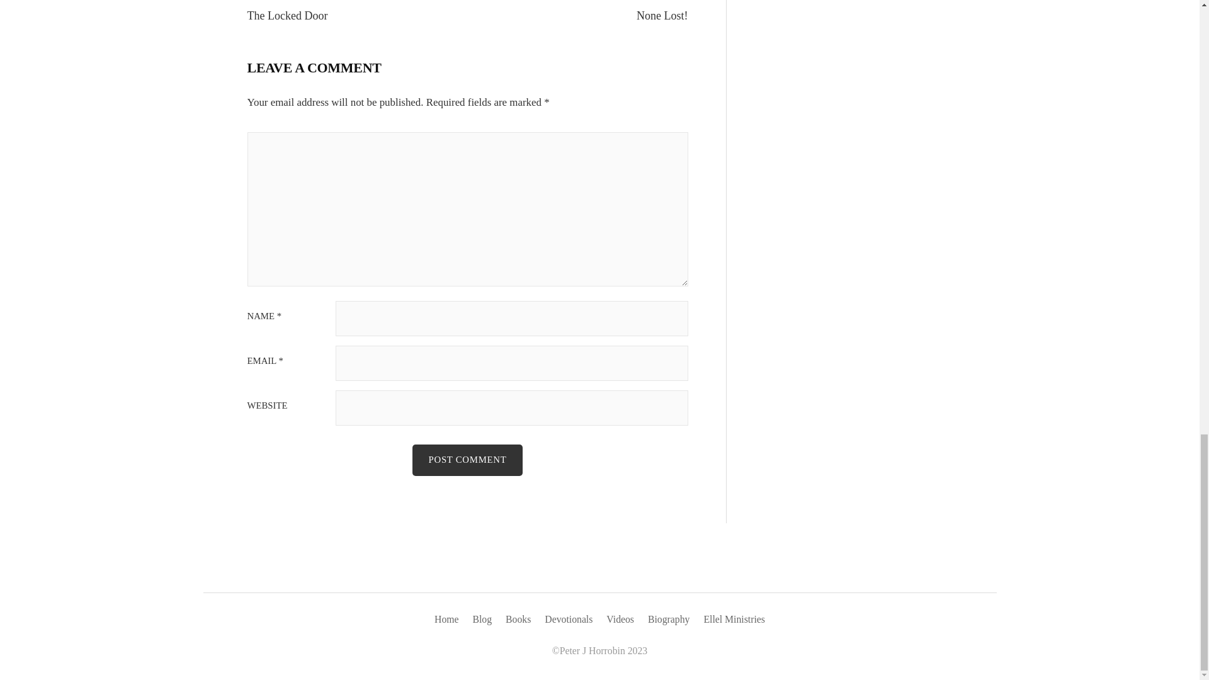 The height and width of the screenshot is (680, 1209). Describe the element at coordinates (287, 15) in the screenshot. I see `The Locked Door` at that location.